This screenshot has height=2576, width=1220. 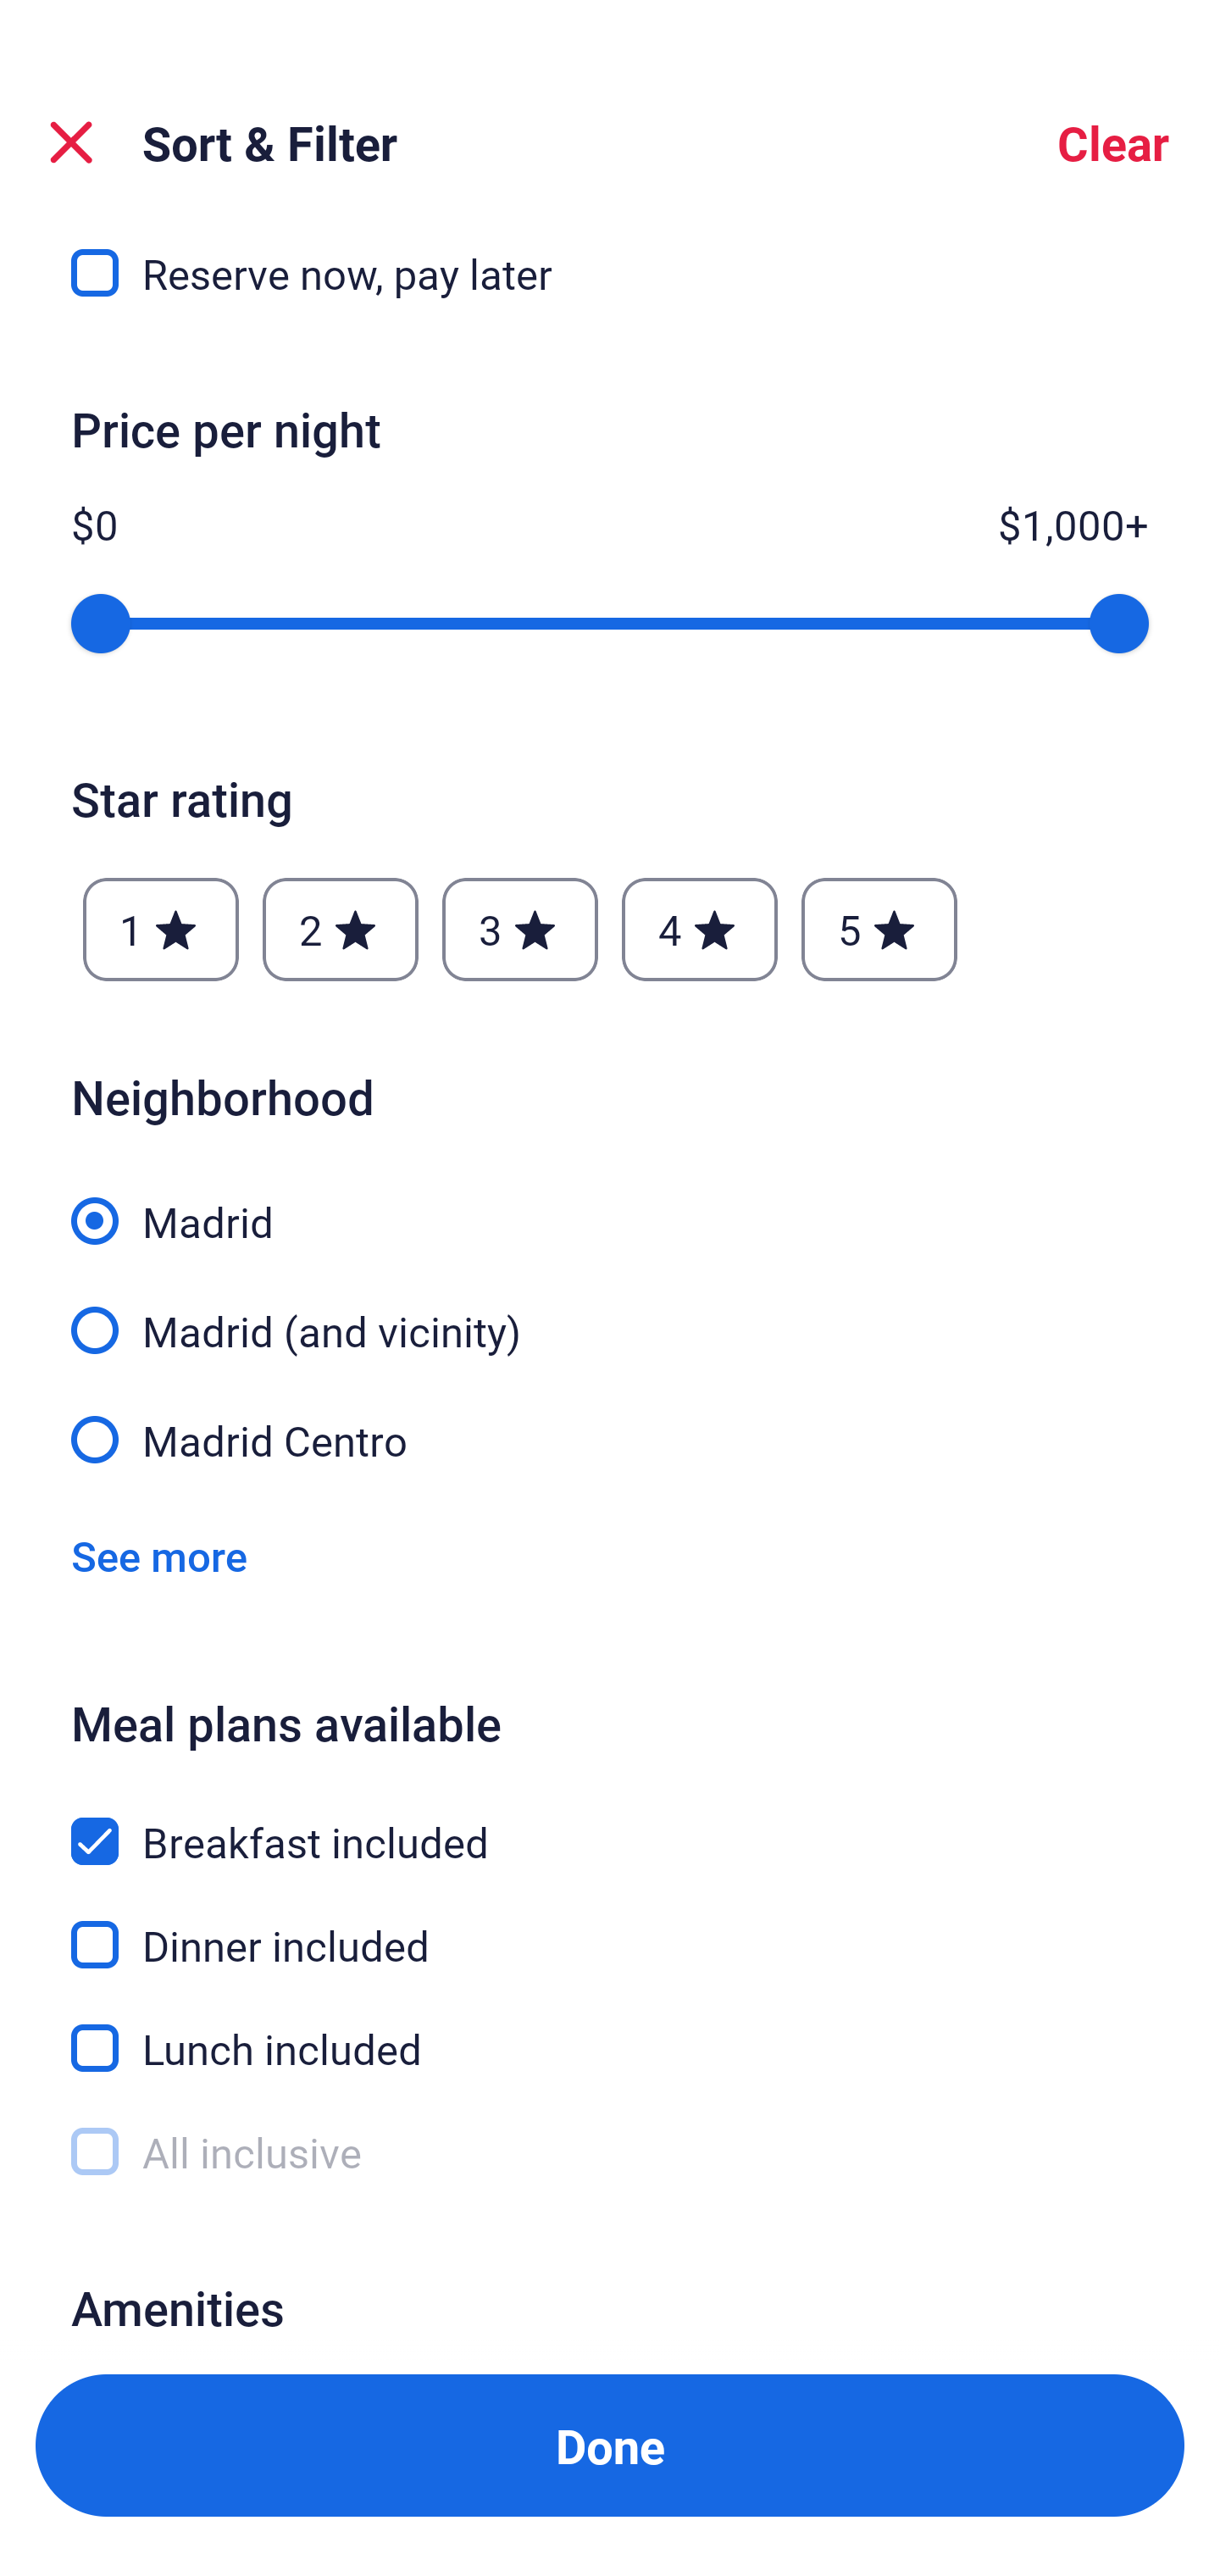 What do you see at coordinates (71, 142) in the screenshot?
I see `Close Sort and Filter` at bounding box center [71, 142].